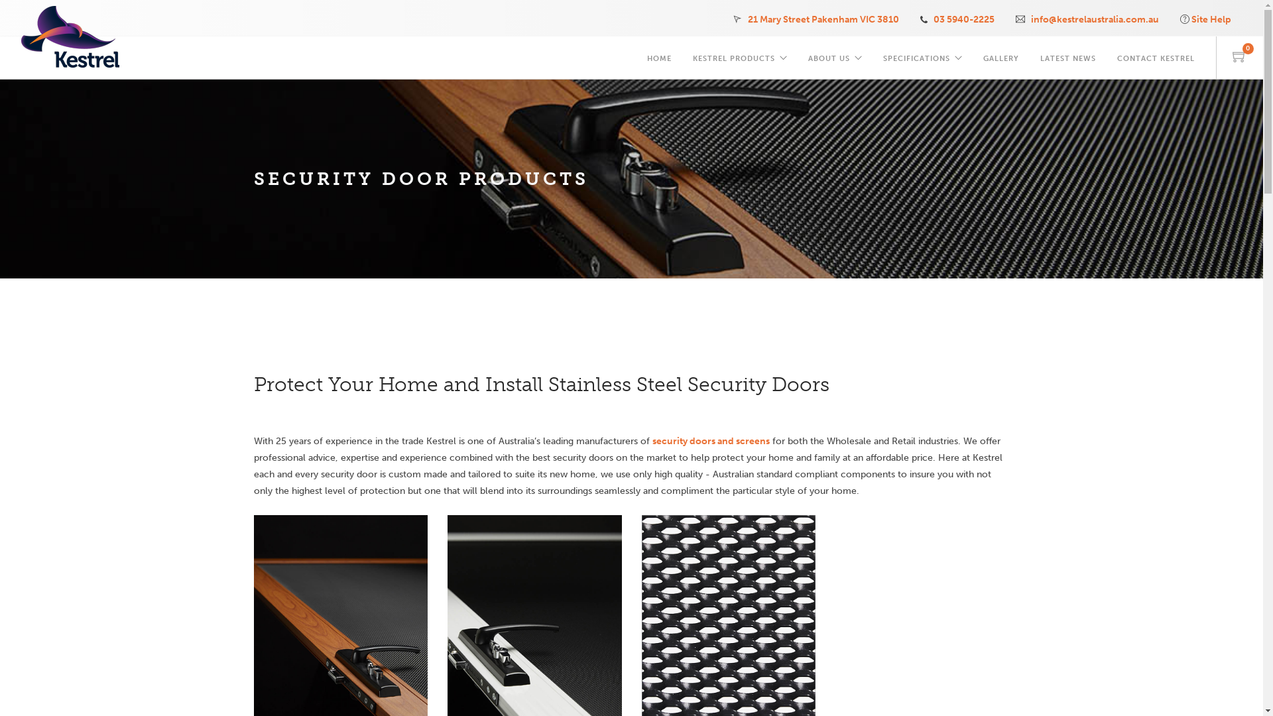 This screenshot has width=1273, height=716. I want to click on Site Help, so click(1211, 20).